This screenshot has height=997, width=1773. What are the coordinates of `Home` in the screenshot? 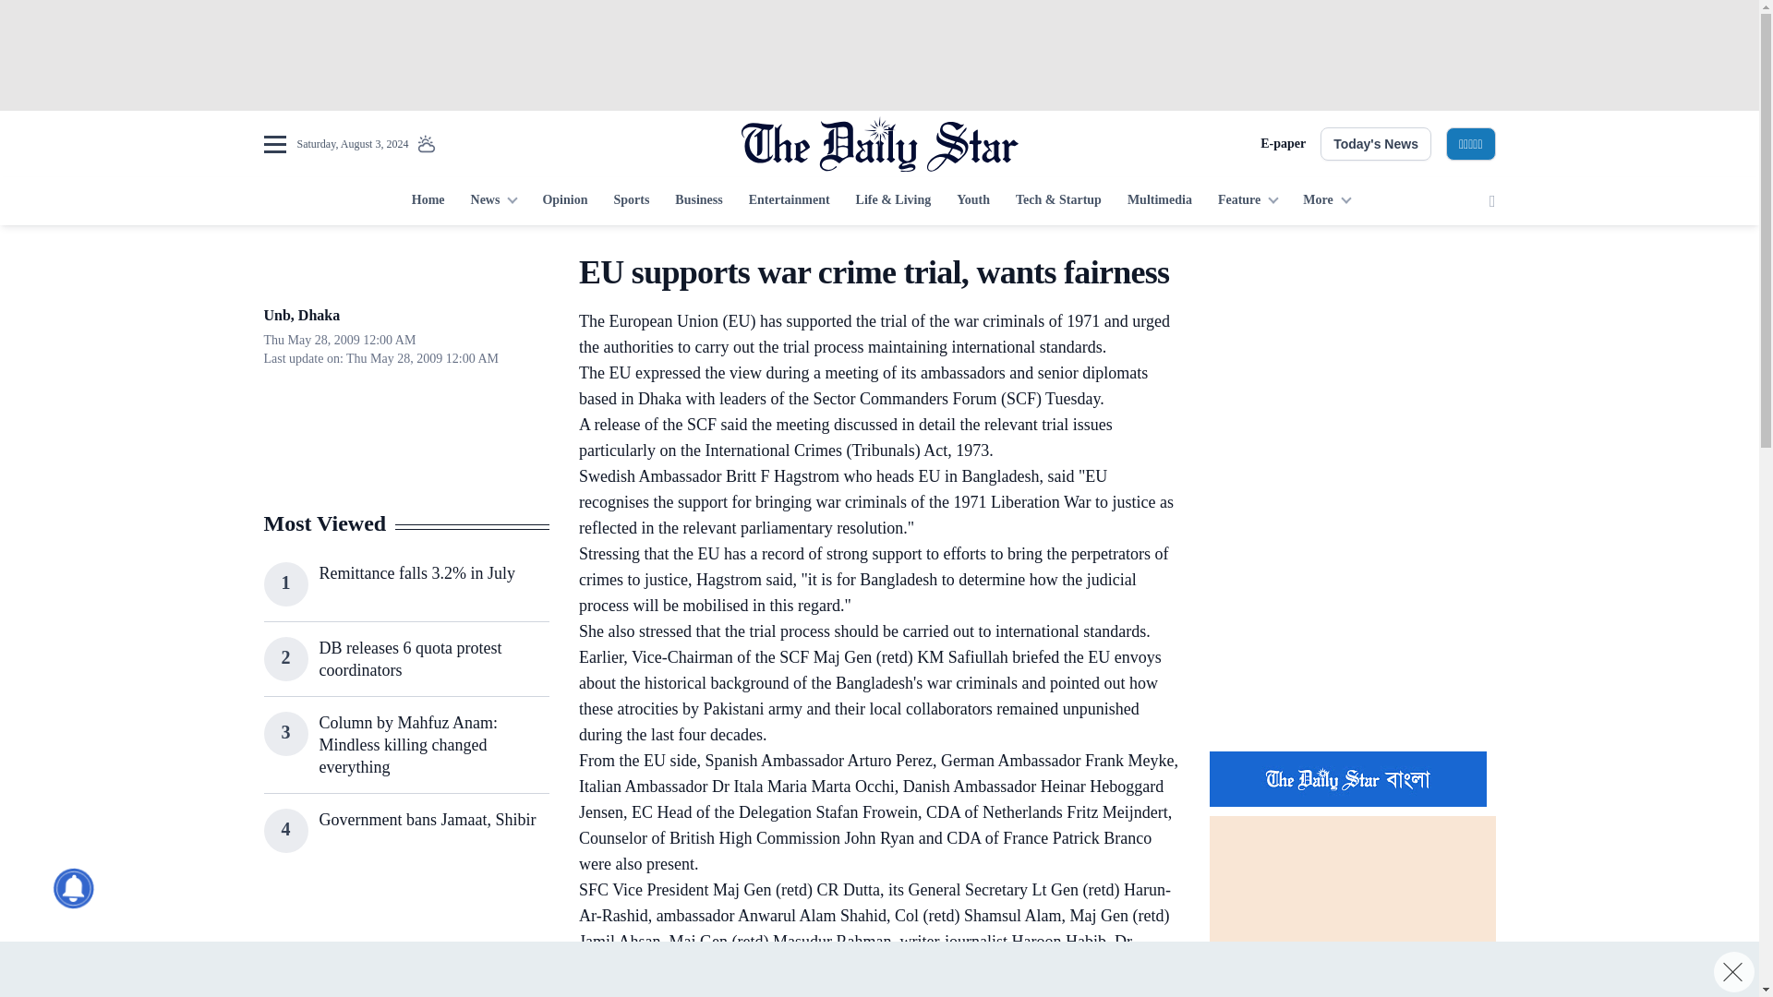 It's located at (428, 201).